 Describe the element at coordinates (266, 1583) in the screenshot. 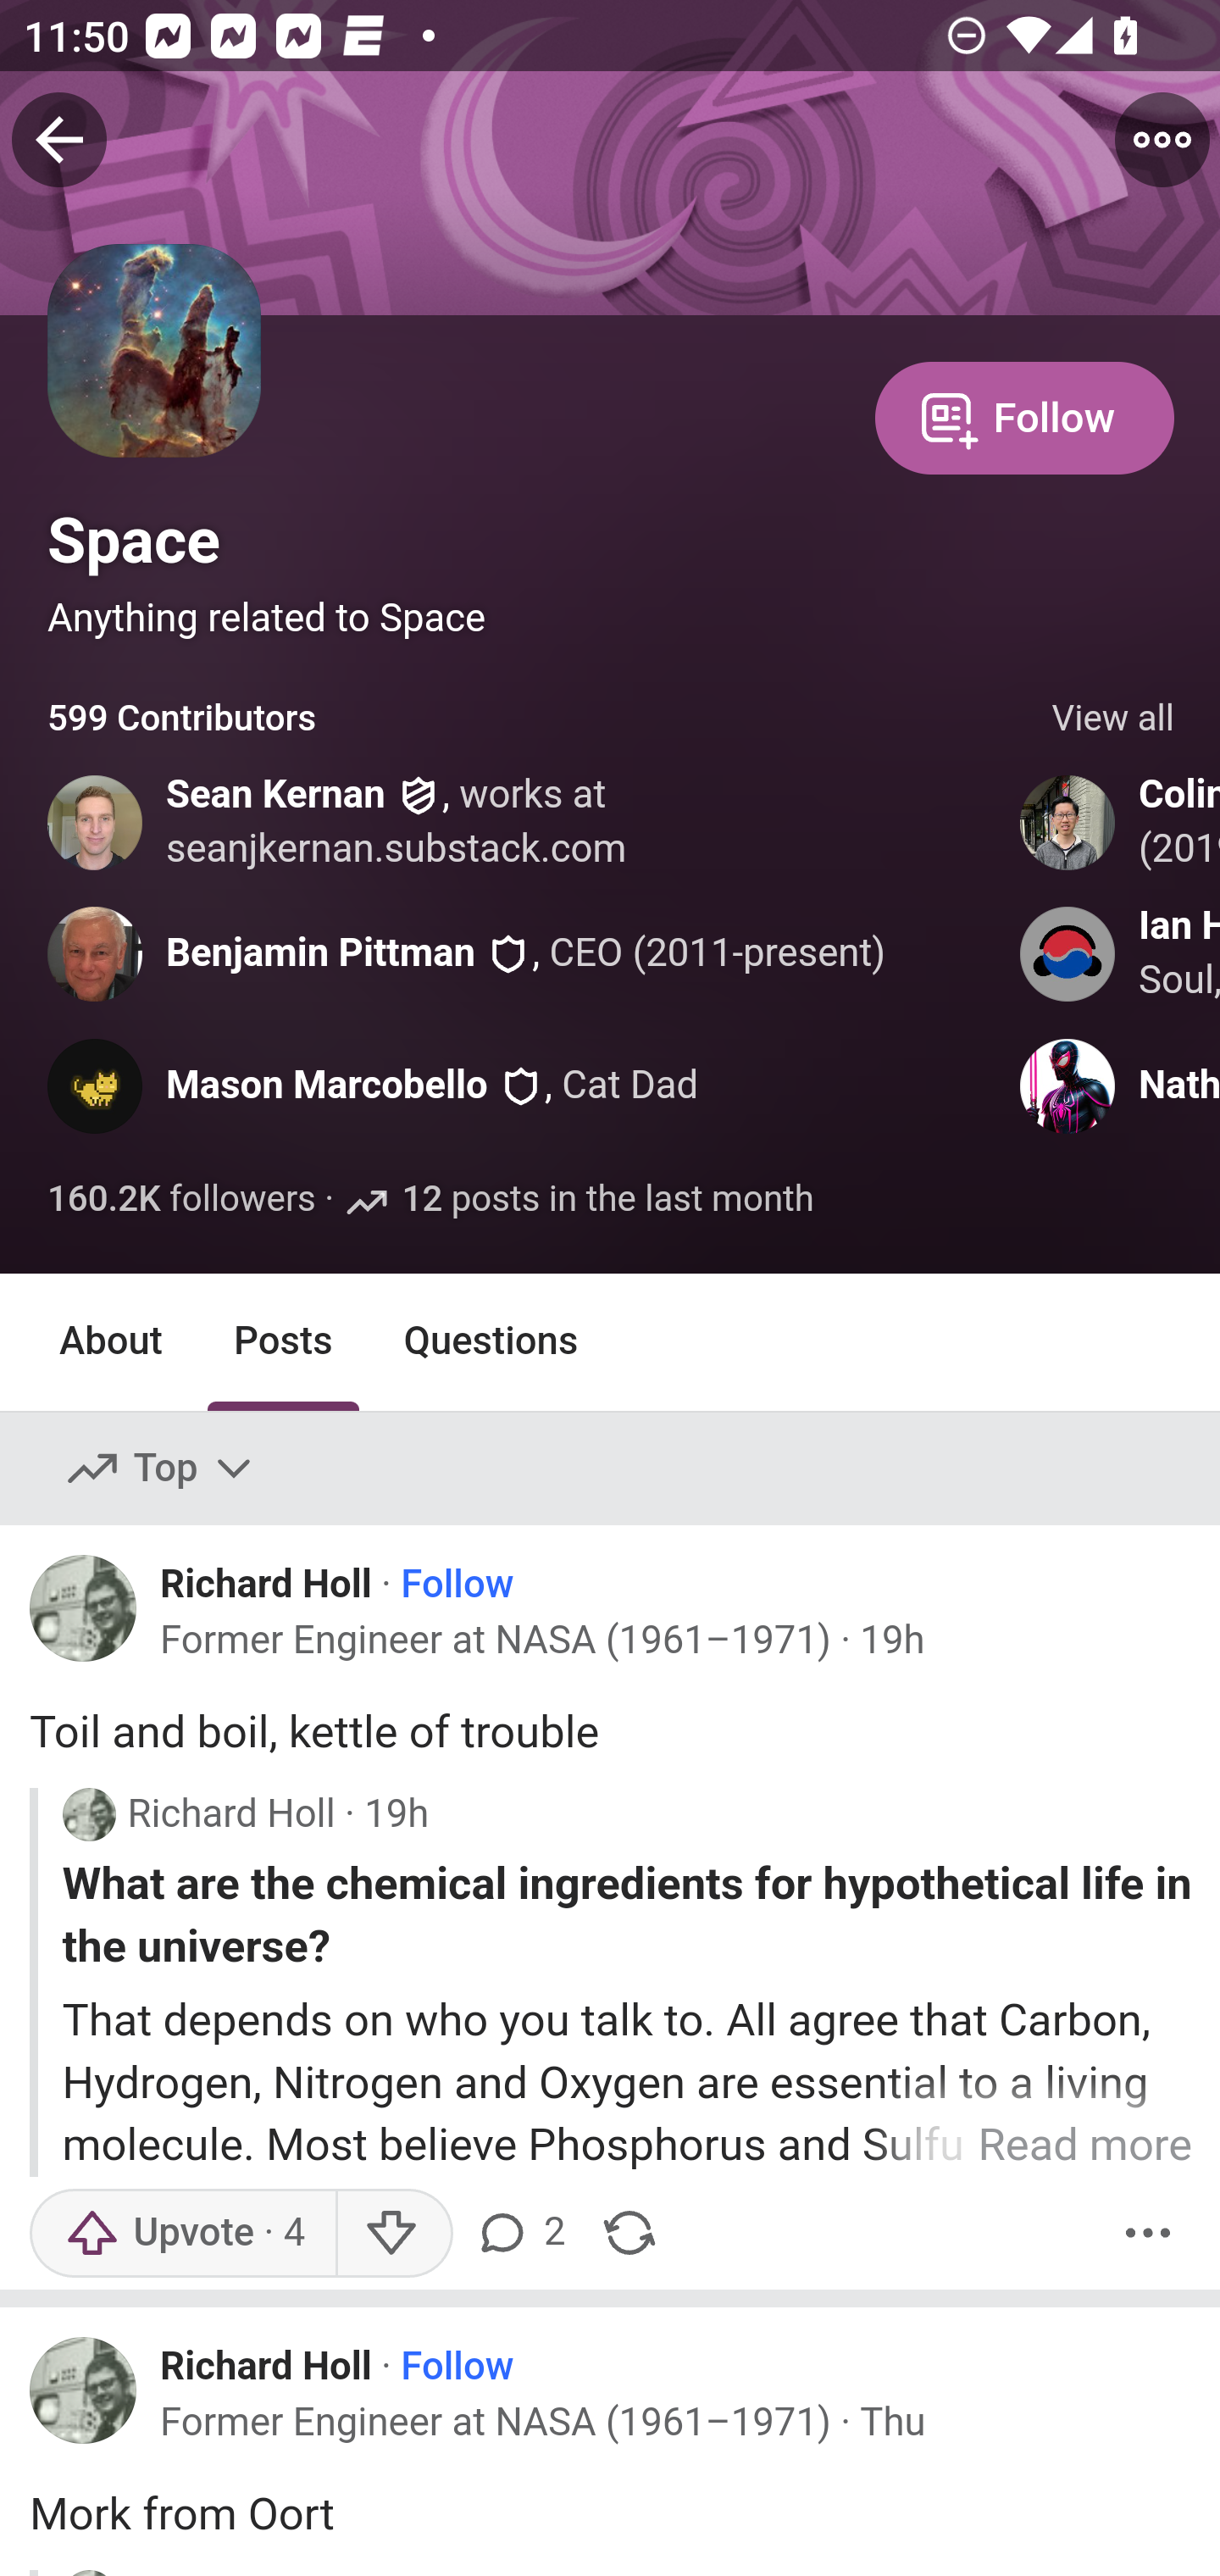

I see `Richard Holl` at that location.